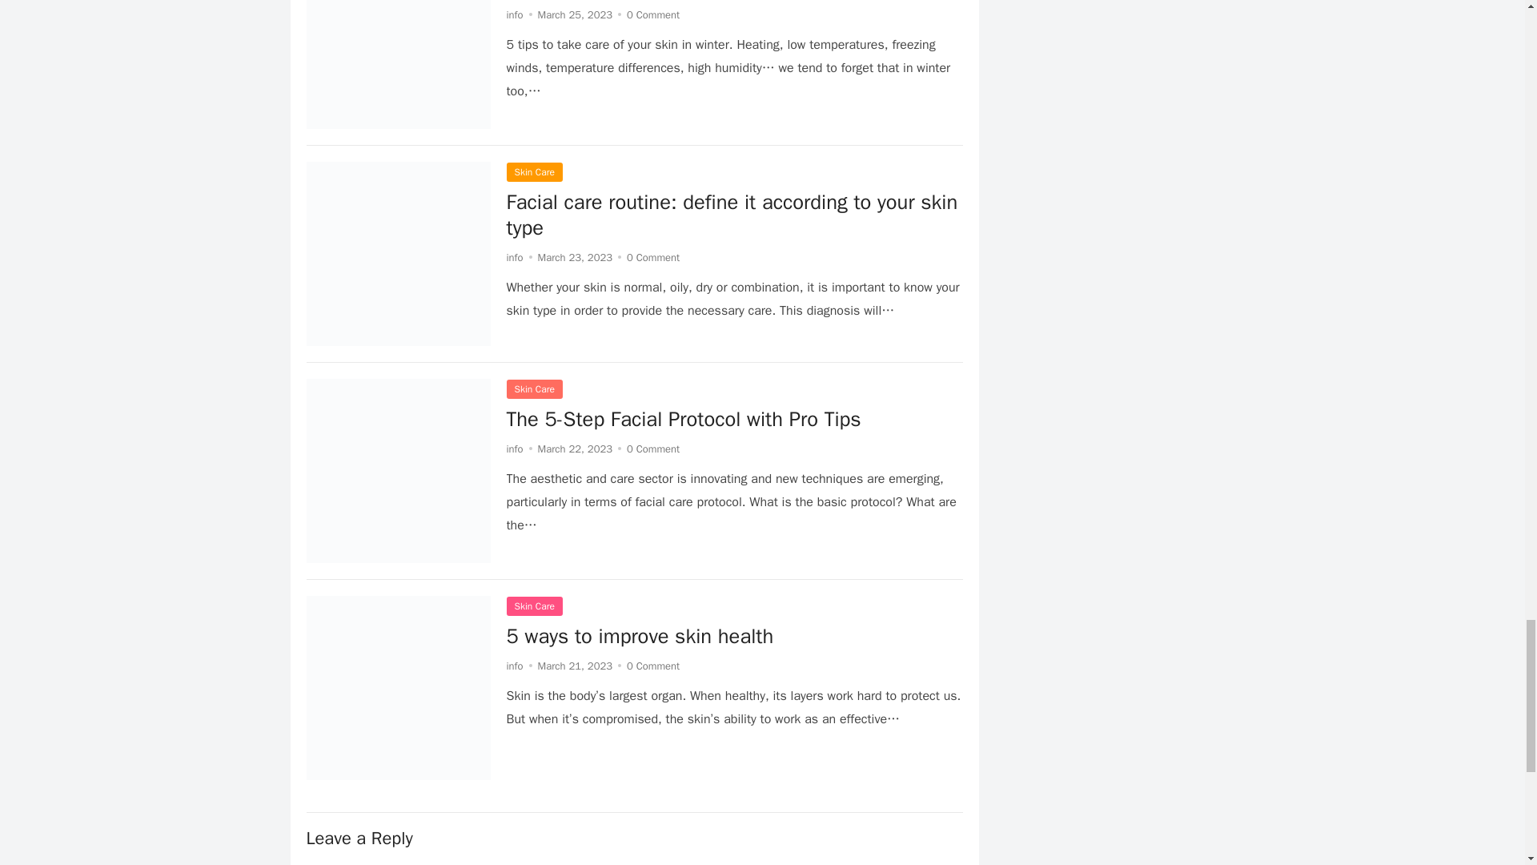 Image resolution: width=1537 pixels, height=865 pixels. Describe the element at coordinates (514, 14) in the screenshot. I see `Posts by info` at that location.